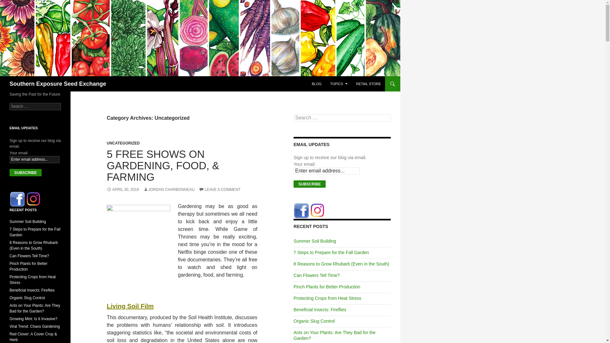  I want to click on APRIL 30, 2019, so click(123, 189).